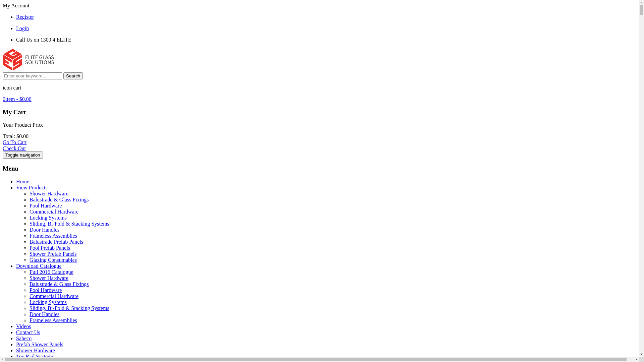  Describe the element at coordinates (44, 230) in the screenshot. I see `Door Handles` at that location.